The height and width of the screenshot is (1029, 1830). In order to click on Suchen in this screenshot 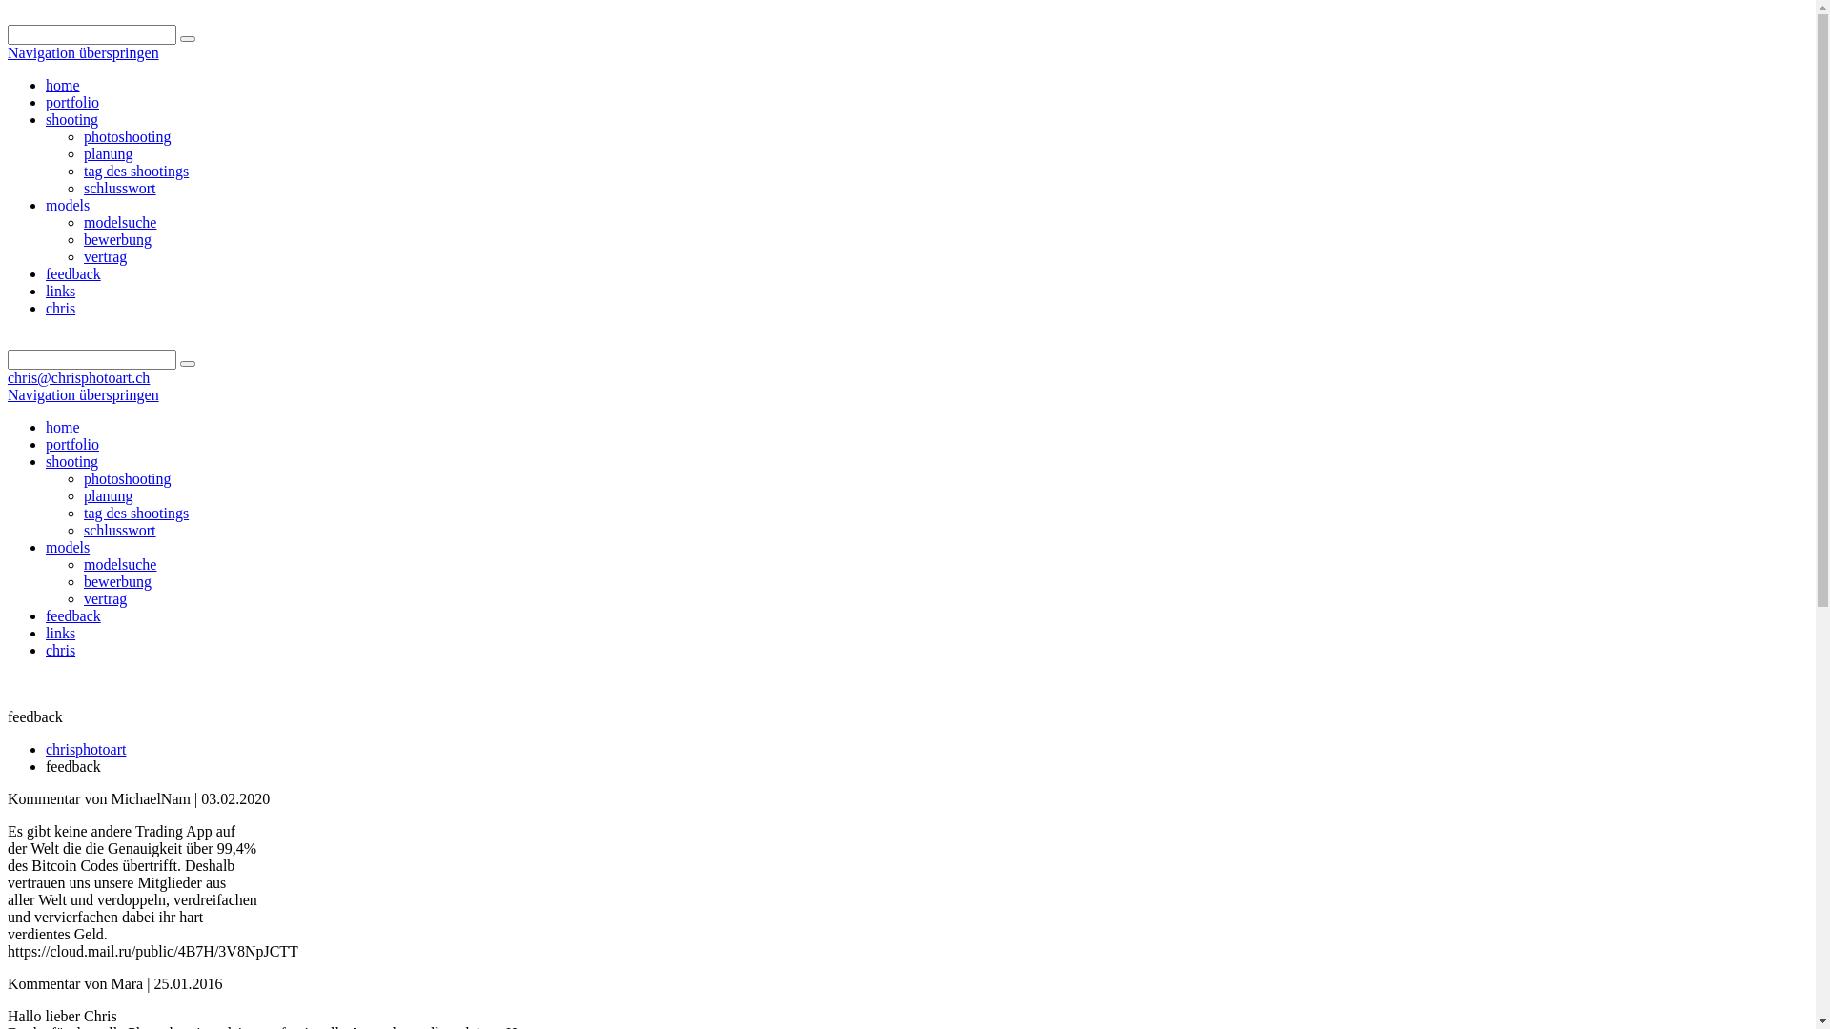, I will do `click(188, 39)`.